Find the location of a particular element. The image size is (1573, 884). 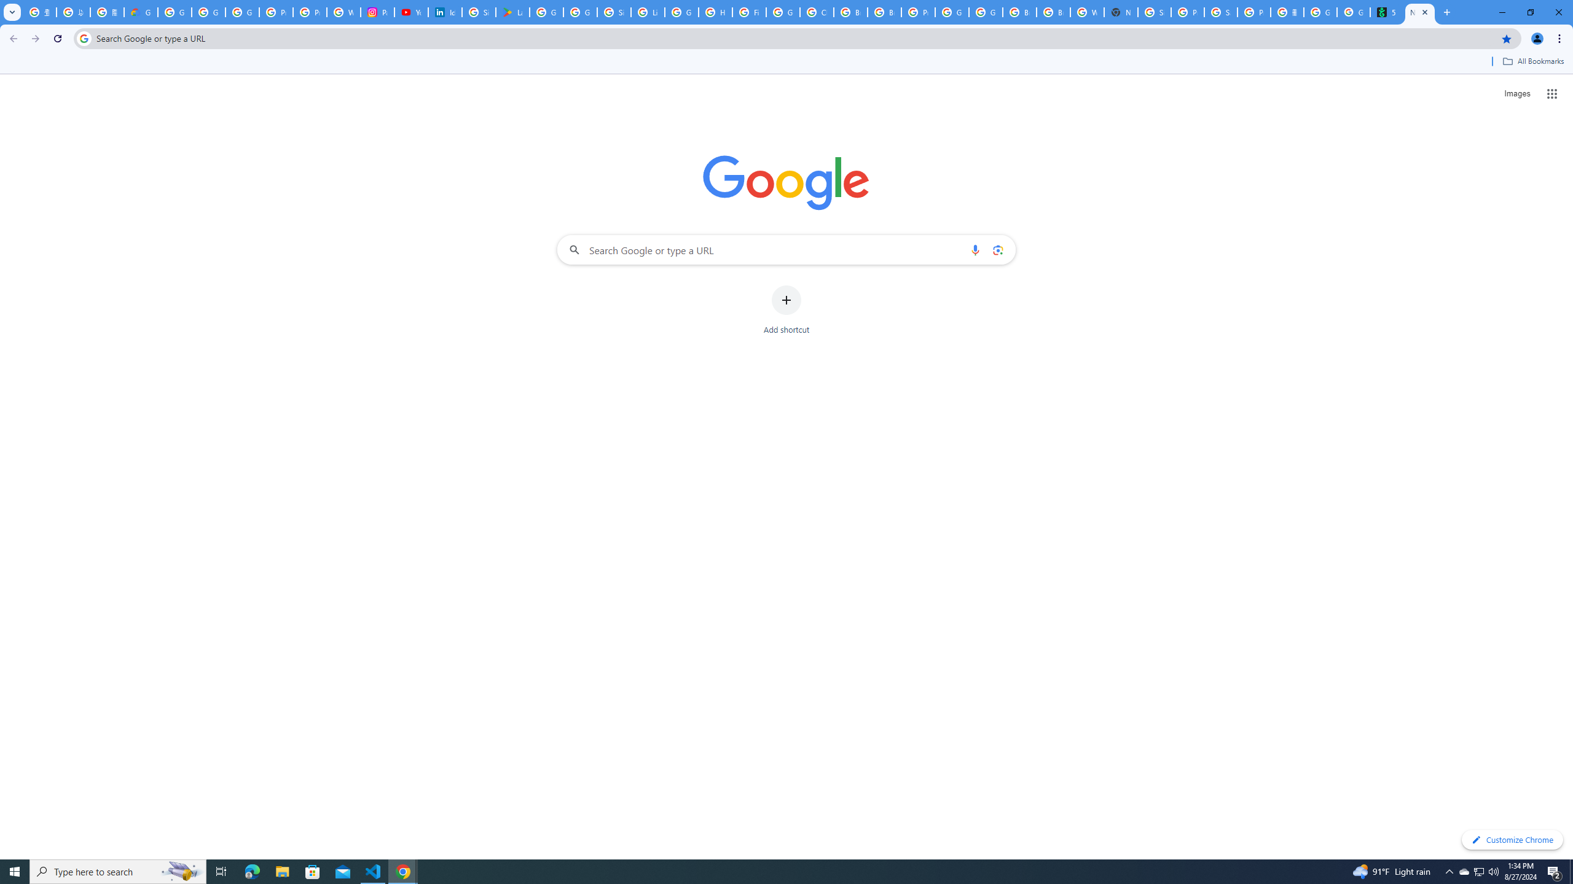

Sign in - Google Accounts is located at coordinates (479, 12).